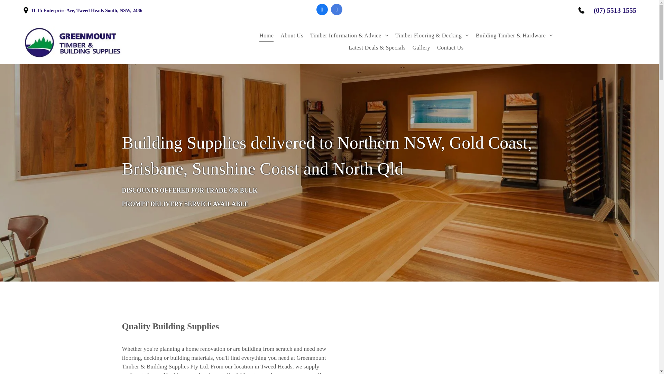  I want to click on Building Timber & Hardware, so click(515, 36).